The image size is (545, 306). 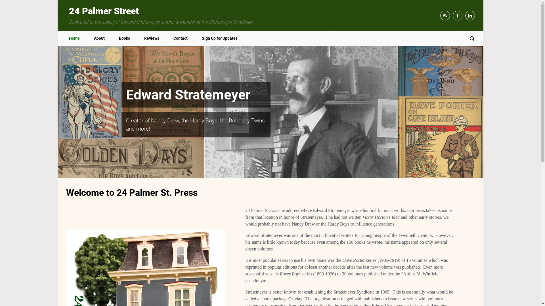 What do you see at coordinates (99, 39) in the screenshot?
I see `About` at bounding box center [99, 39].